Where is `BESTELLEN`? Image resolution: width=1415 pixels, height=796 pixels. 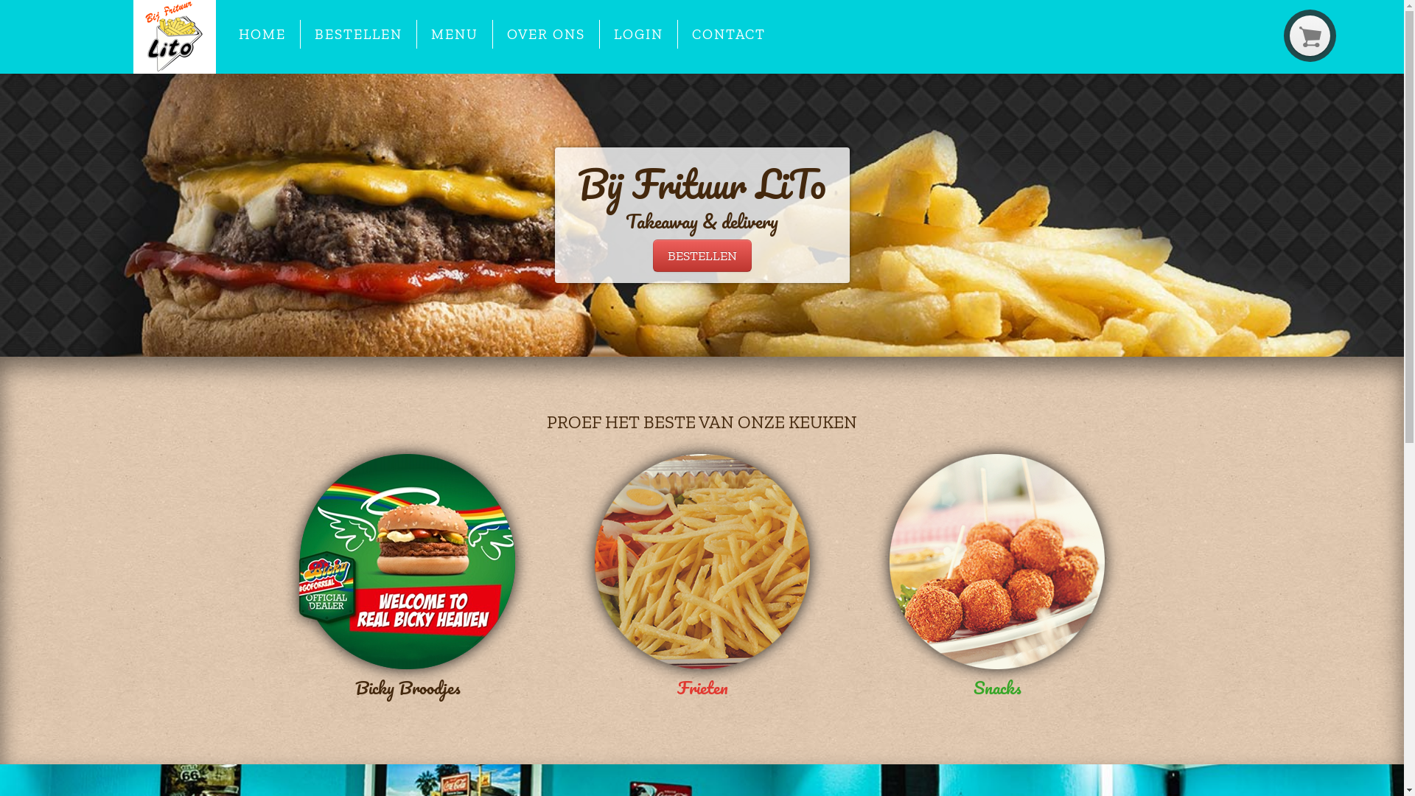 BESTELLEN is located at coordinates (702, 256).